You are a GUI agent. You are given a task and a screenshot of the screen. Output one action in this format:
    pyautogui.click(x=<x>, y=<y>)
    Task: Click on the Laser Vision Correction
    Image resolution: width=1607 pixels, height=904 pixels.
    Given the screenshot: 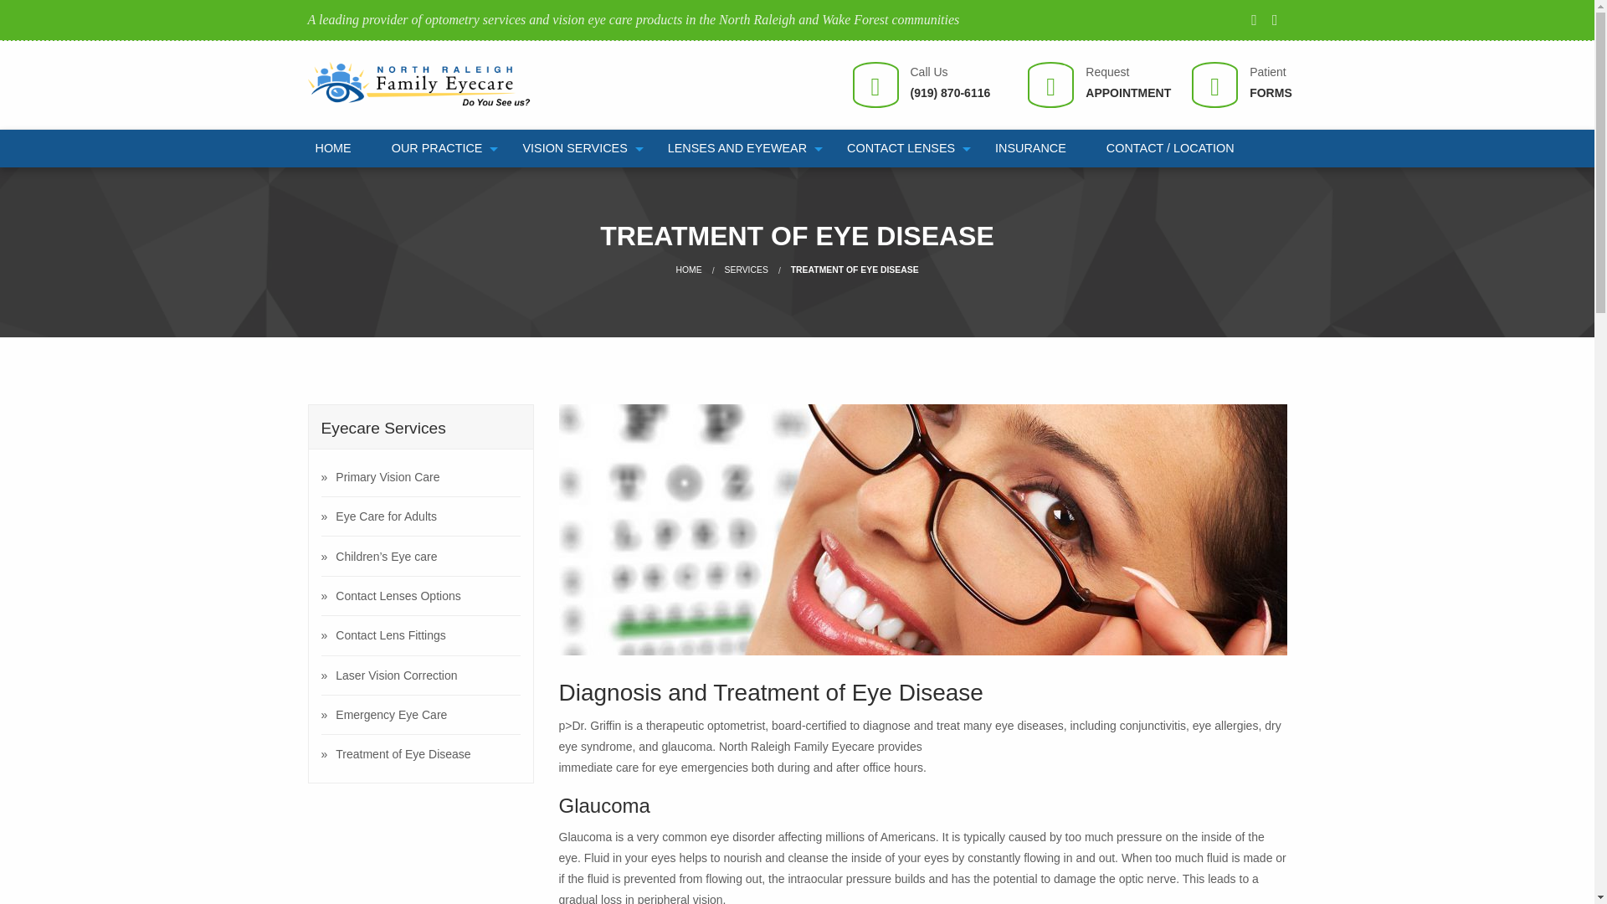 What is the action you would take?
    pyautogui.click(x=421, y=675)
    